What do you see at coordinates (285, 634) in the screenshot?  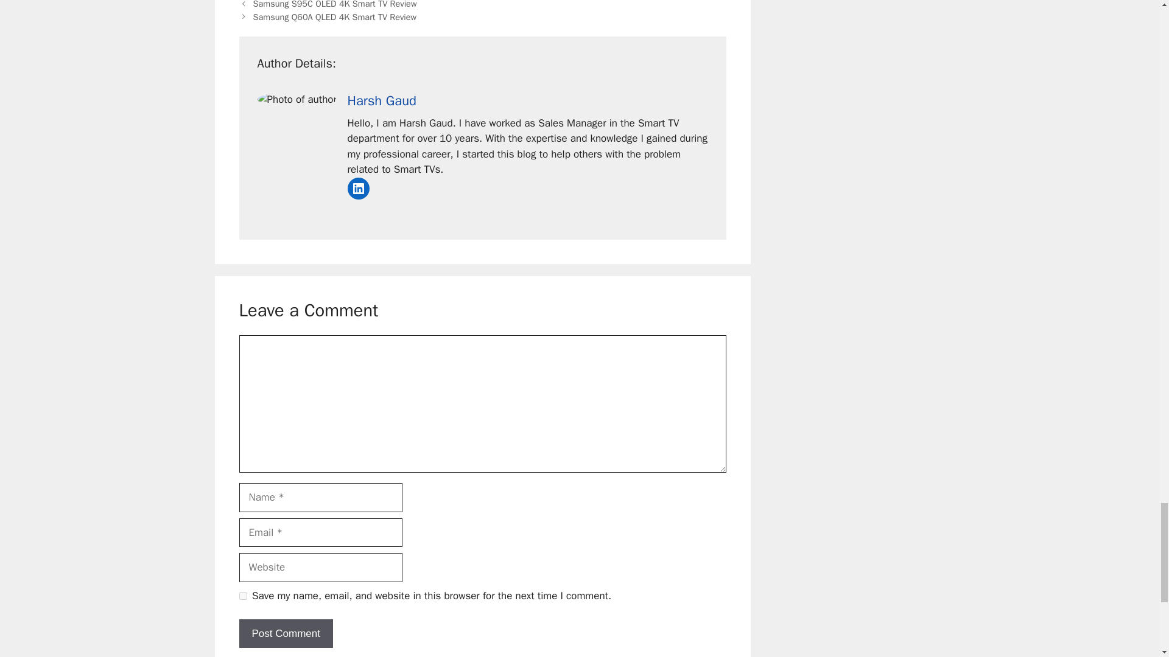 I see `Post Comment` at bounding box center [285, 634].